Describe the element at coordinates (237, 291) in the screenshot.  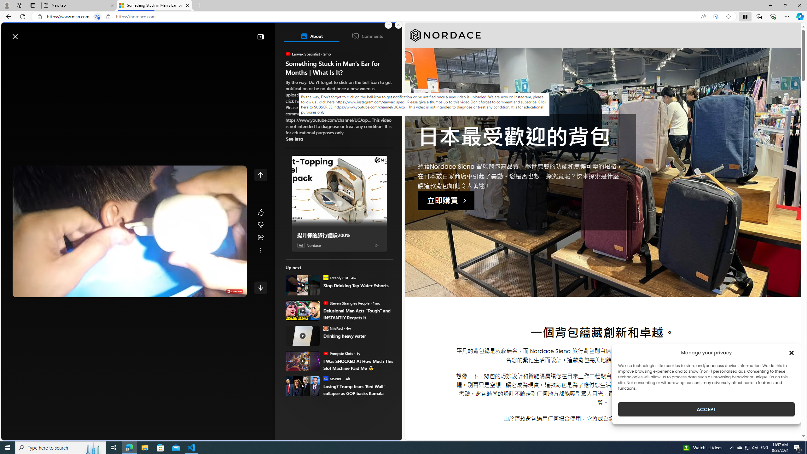
I see `Full screen (f)` at that location.